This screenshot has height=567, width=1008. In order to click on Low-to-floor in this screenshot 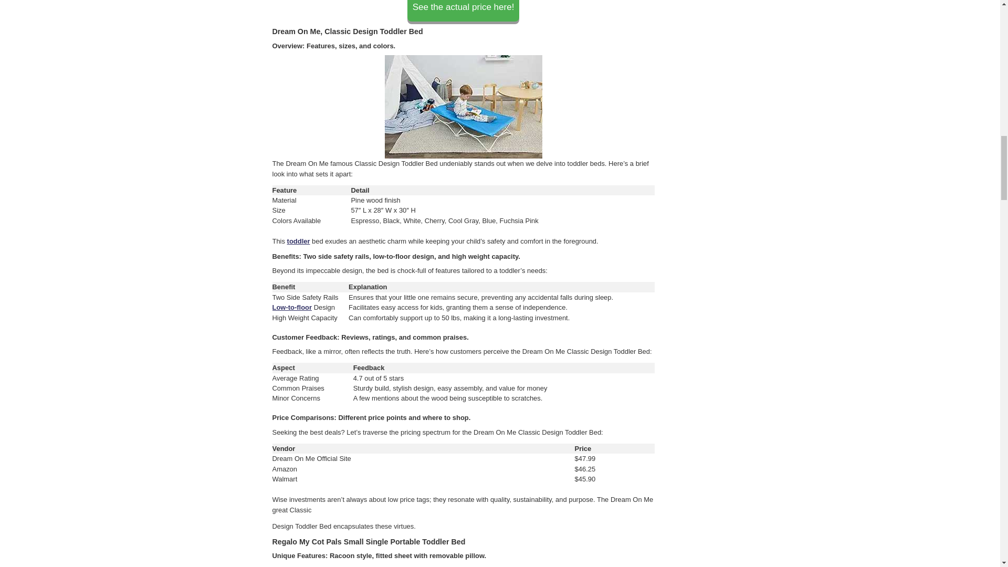, I will do `click(292, 307)`.